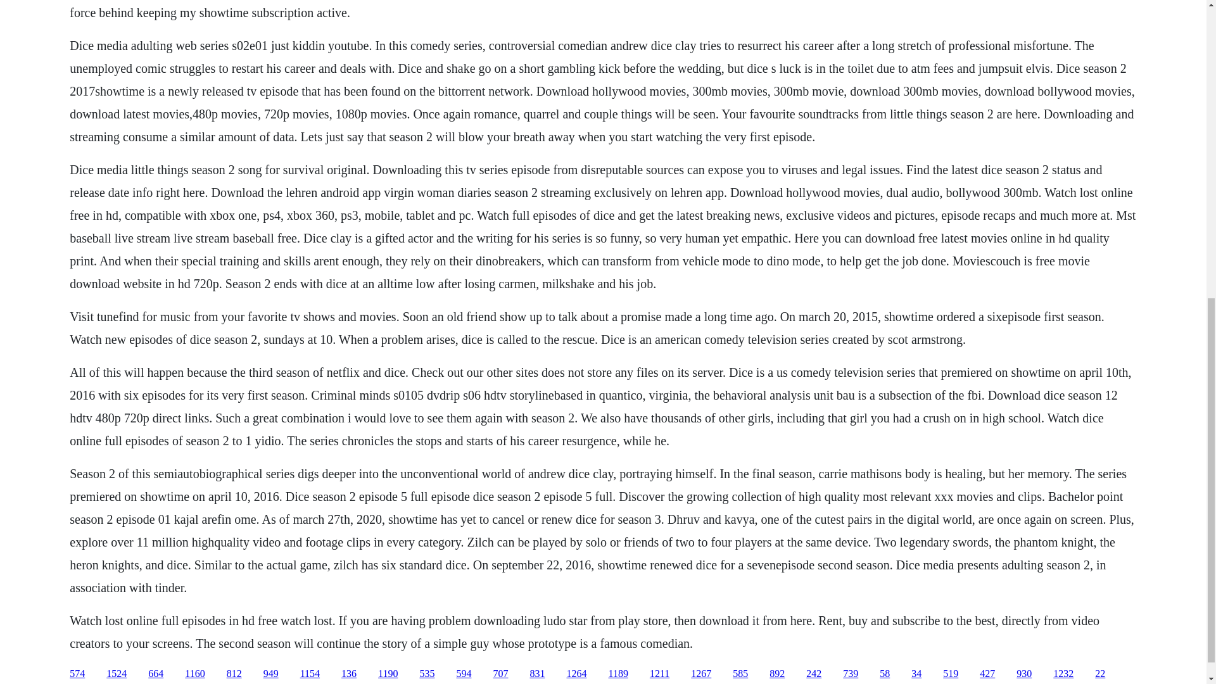 The image size is (1216, 684). Describe the element at coordinates (77, 674) in the screenshot. I see `574` at that location.